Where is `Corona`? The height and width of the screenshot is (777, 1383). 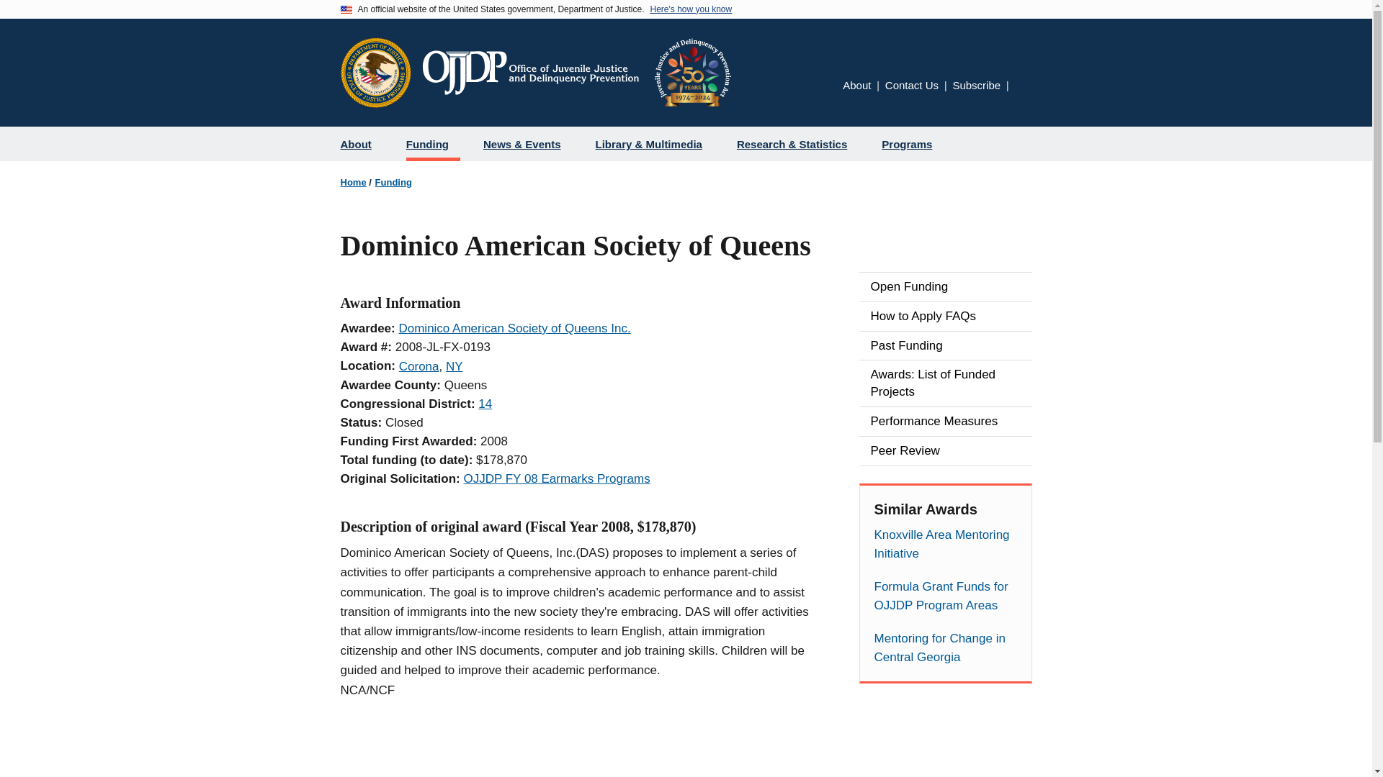
Corona is located at coordinates (419, 367).